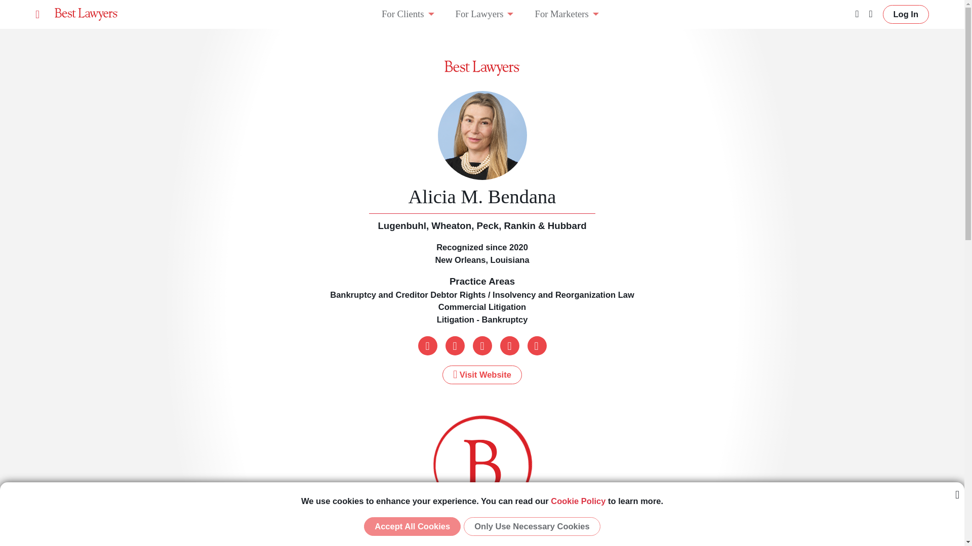 This screenshot has height=546, width=972. Describe the element at coordinates (479, 14) in the screenshot. I see `For Lawyers` at that location.